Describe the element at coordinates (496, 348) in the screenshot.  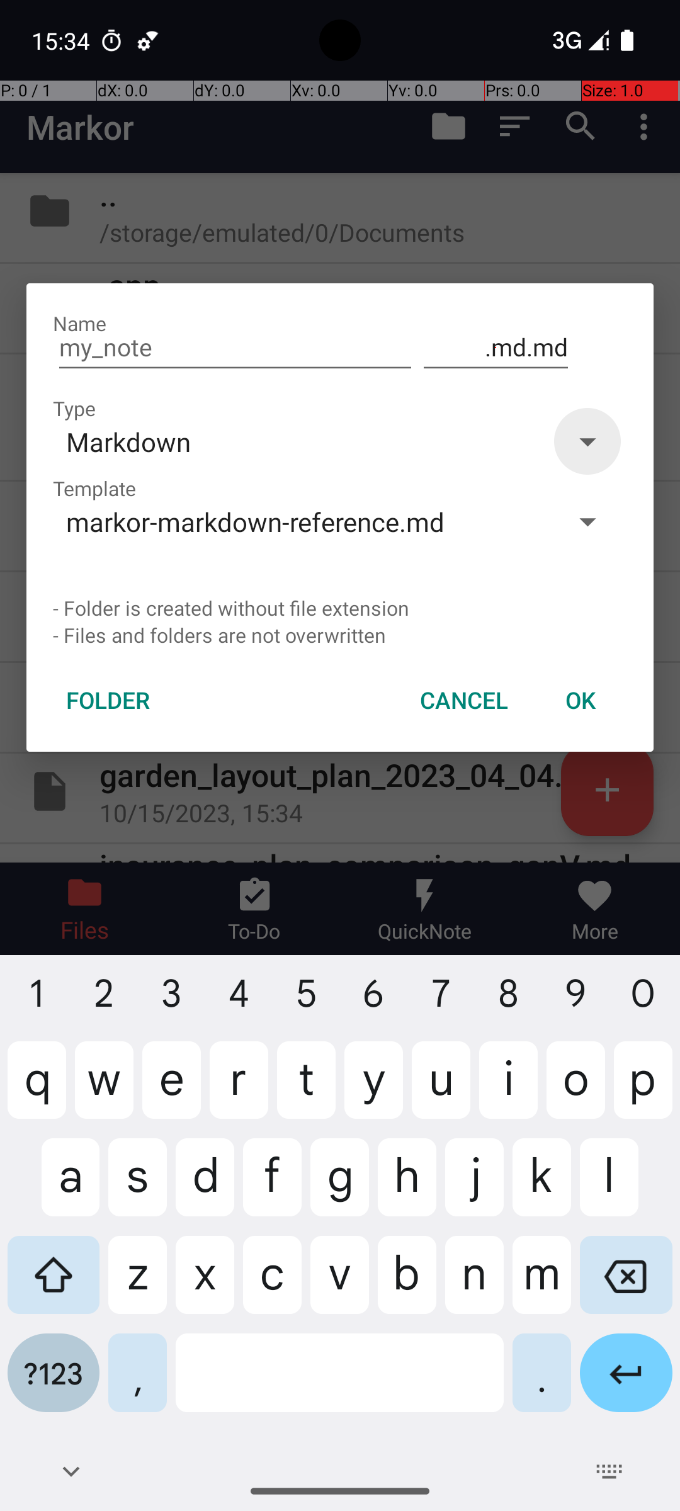
I see `.md.md` at that location.